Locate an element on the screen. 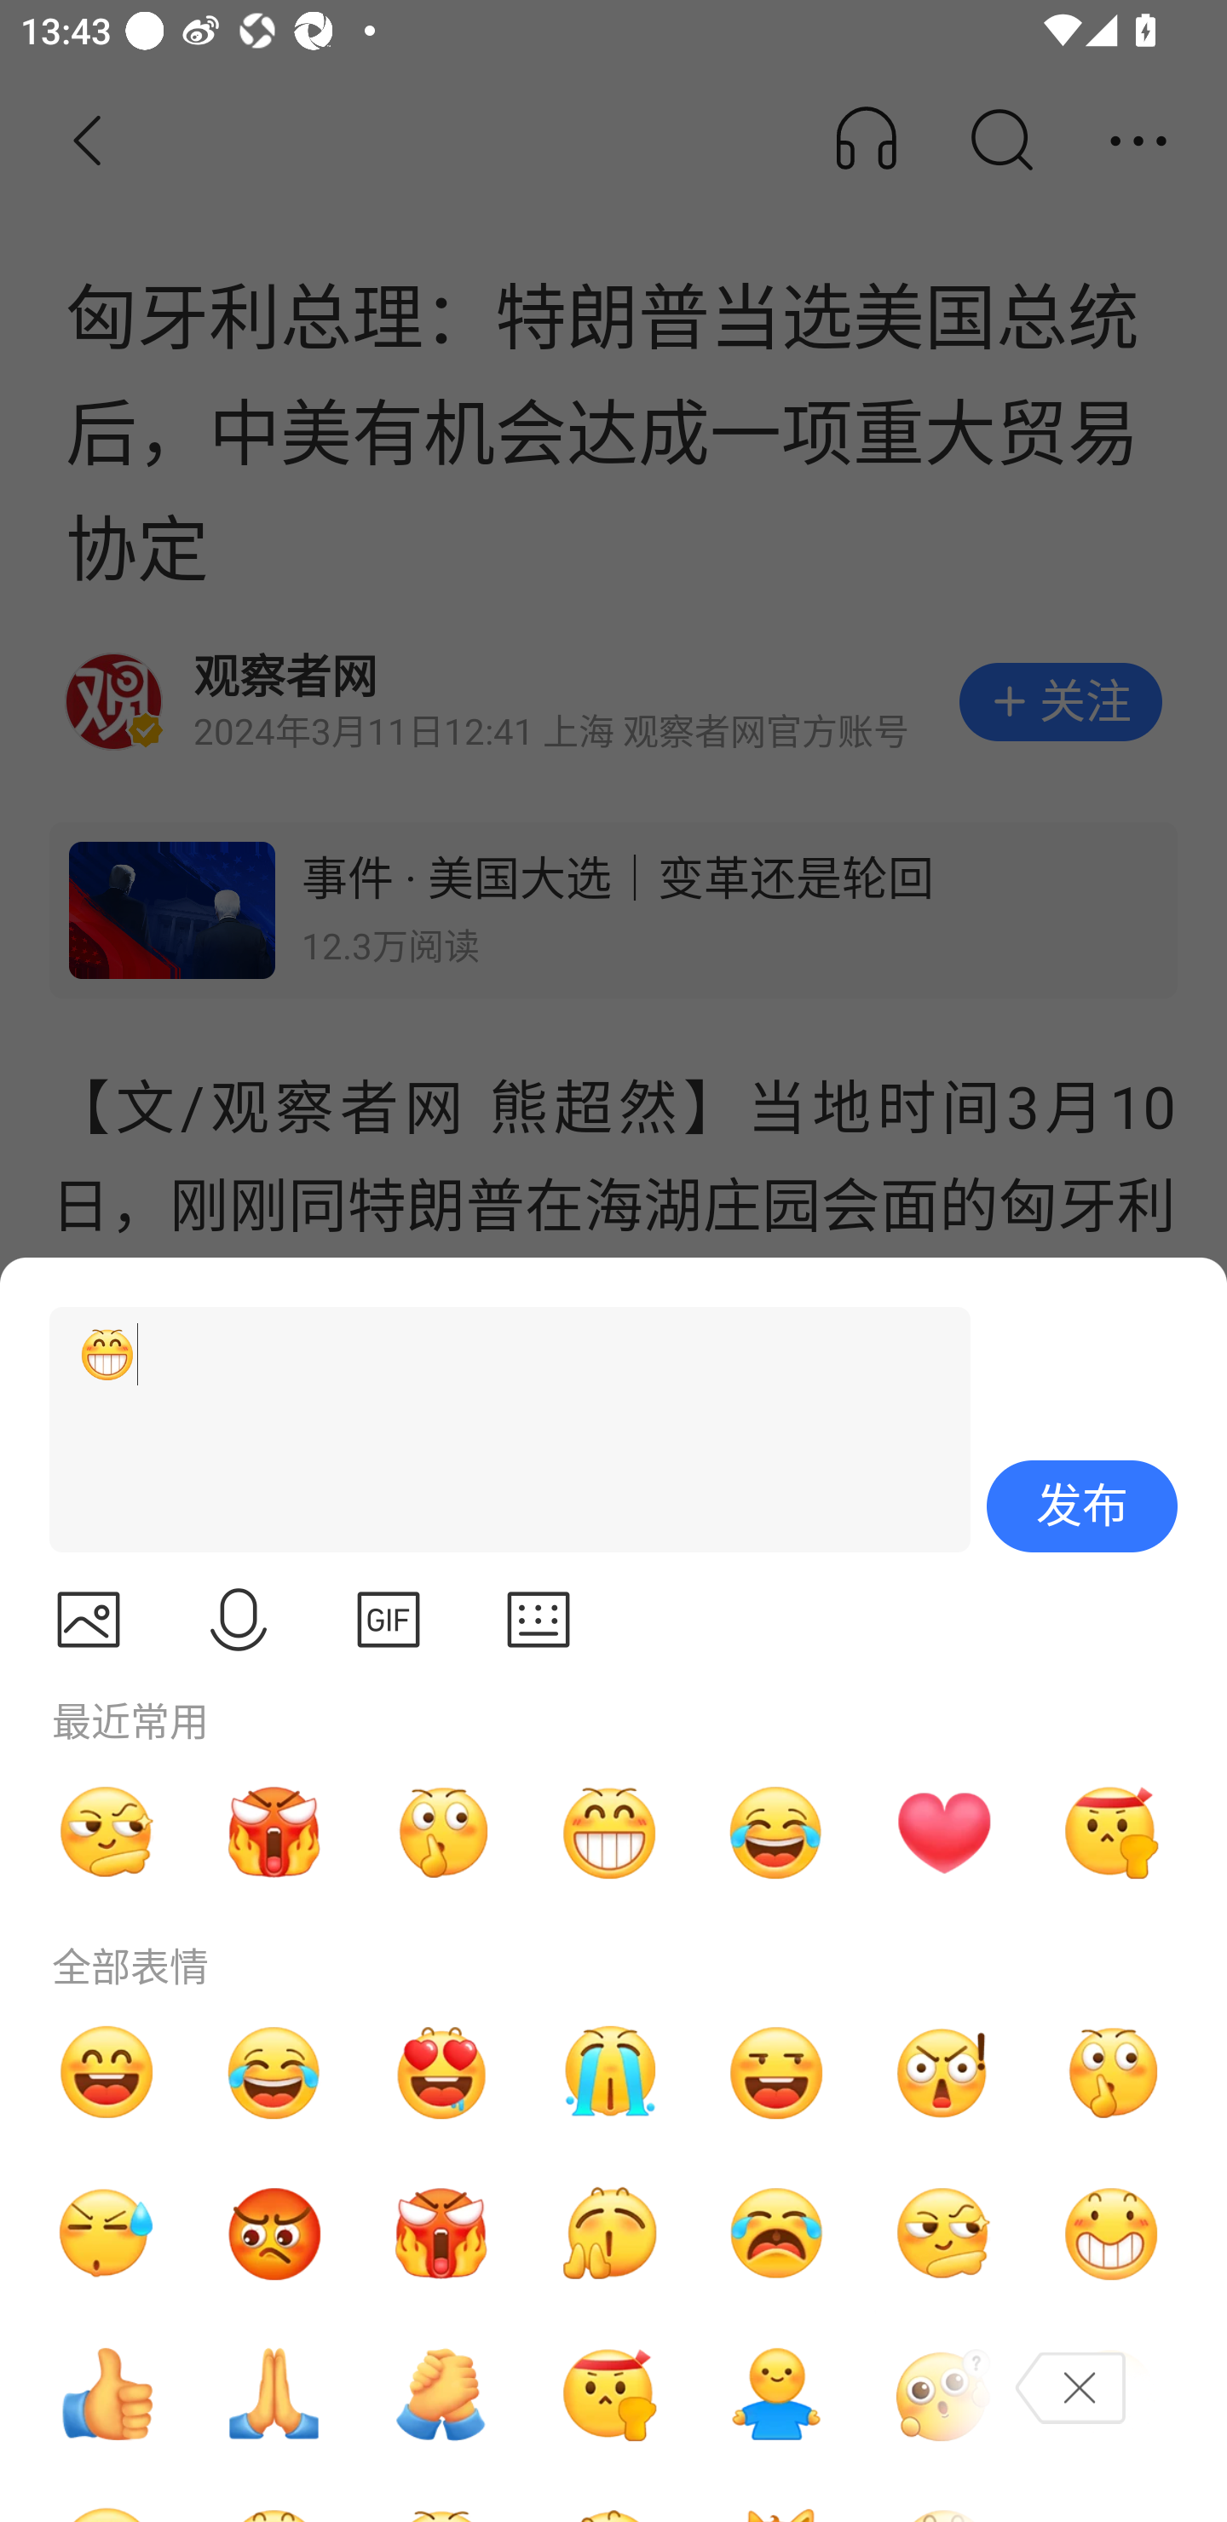 This screenshot has width=1227, height=2522. 抱抱 is located at coordinates (776, 2394).